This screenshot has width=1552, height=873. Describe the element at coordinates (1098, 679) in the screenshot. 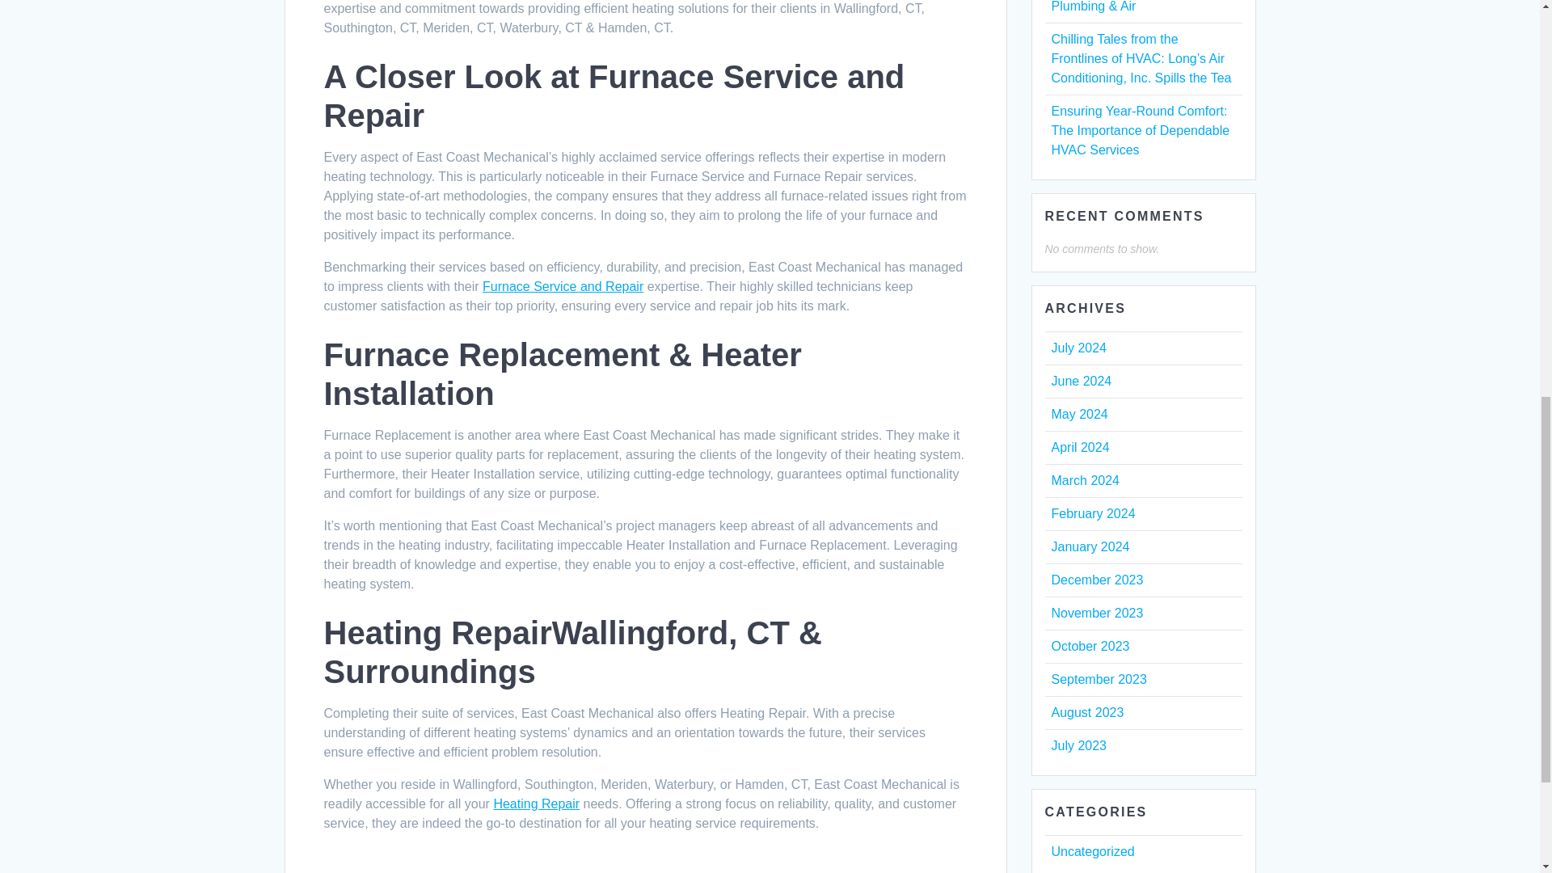

I see `September 2023` at that location.